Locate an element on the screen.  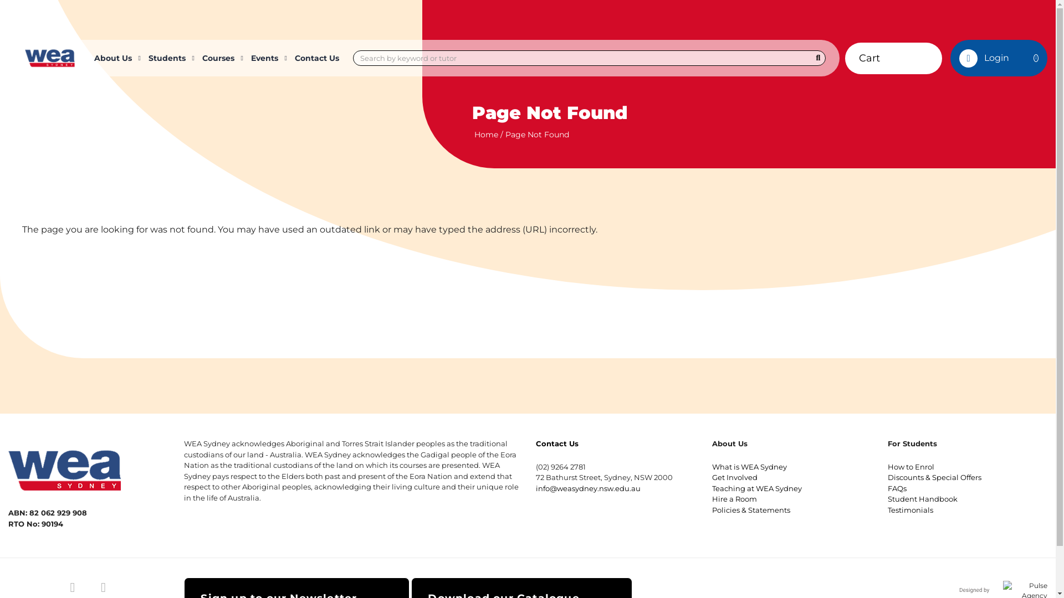
Hire a Room is located at coordinates (735, 499).